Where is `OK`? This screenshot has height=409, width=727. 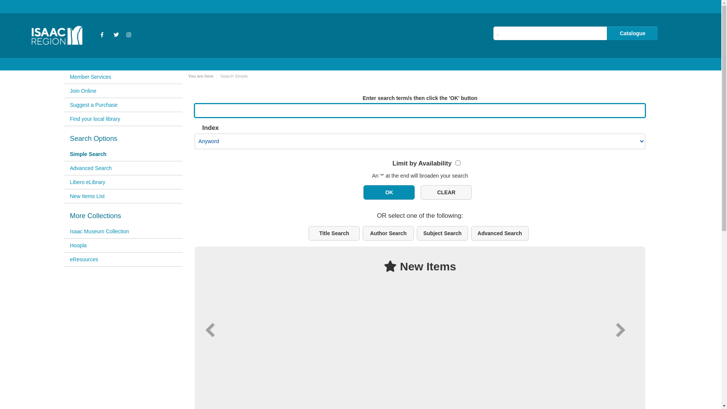
OK is located at coordinates (389, 192).